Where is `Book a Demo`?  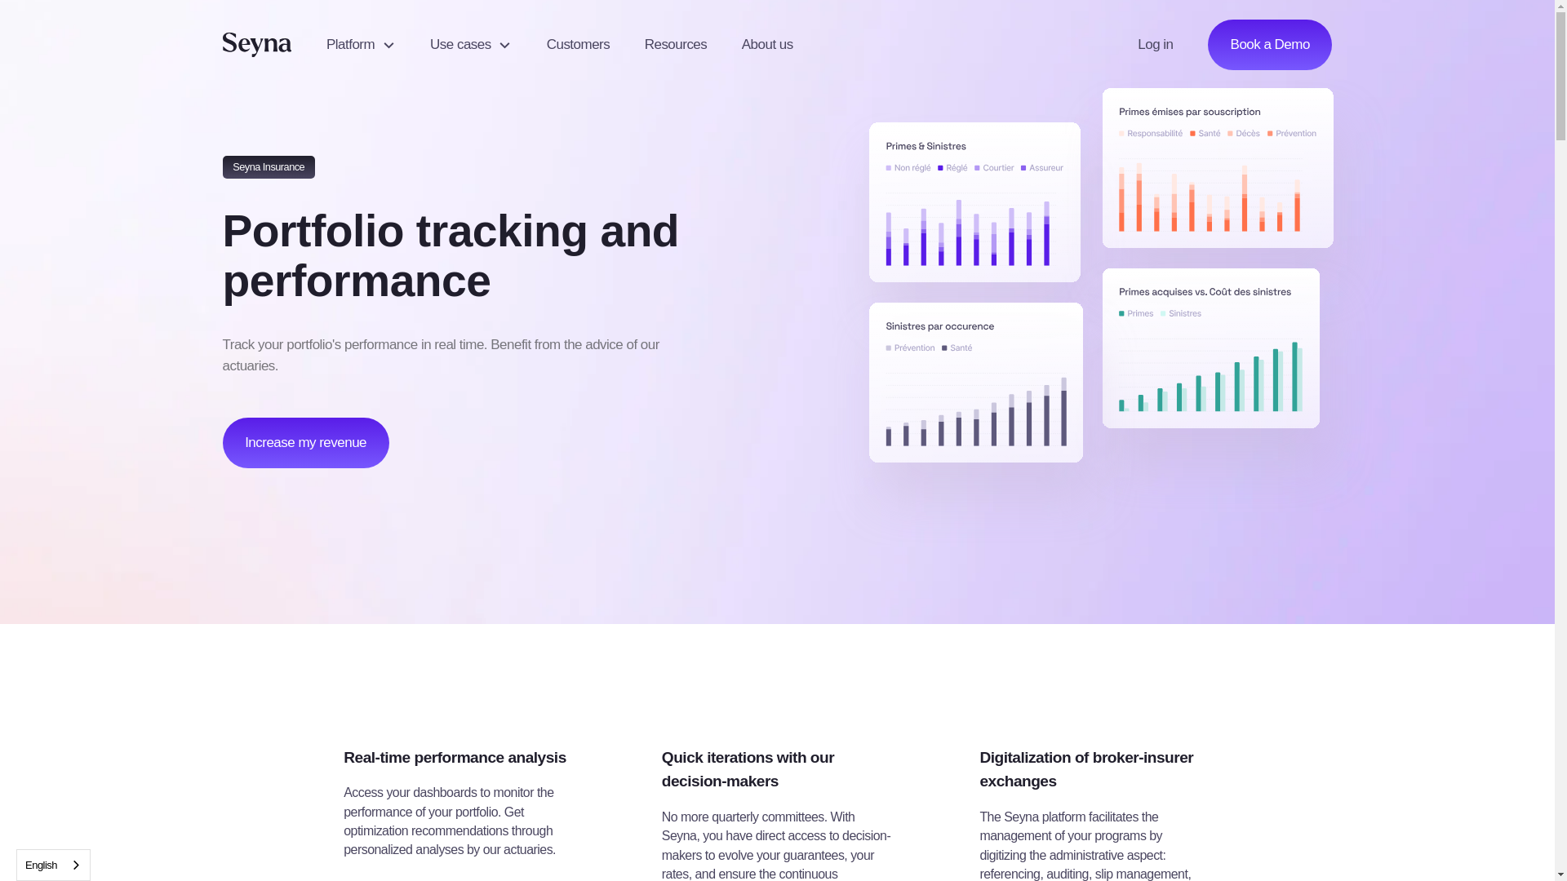 Book a Demo is located at coordinates (1270, 44).